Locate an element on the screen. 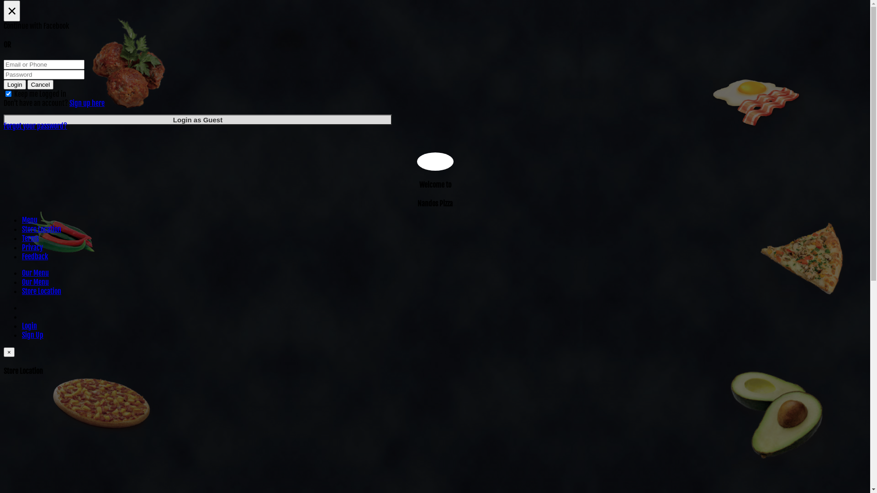 The width and height of the screenshot is (877, 493). Terms is located at coordinates (30, 238).